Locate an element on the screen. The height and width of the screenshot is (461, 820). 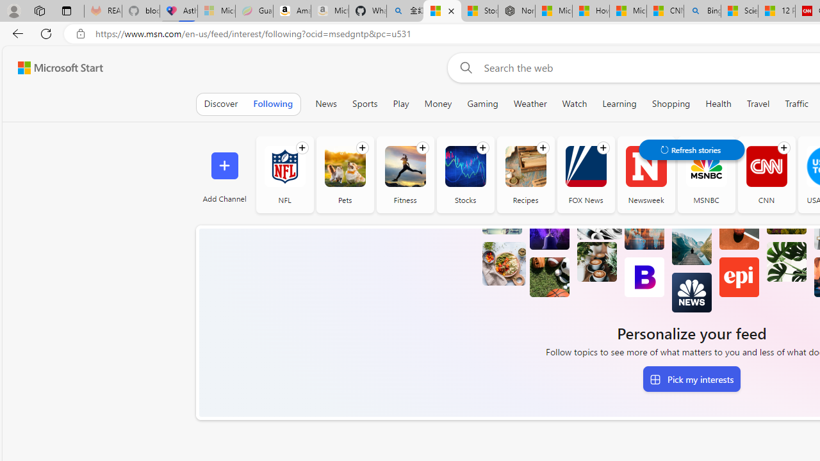
FOX News is located at coordinates (586, 166).